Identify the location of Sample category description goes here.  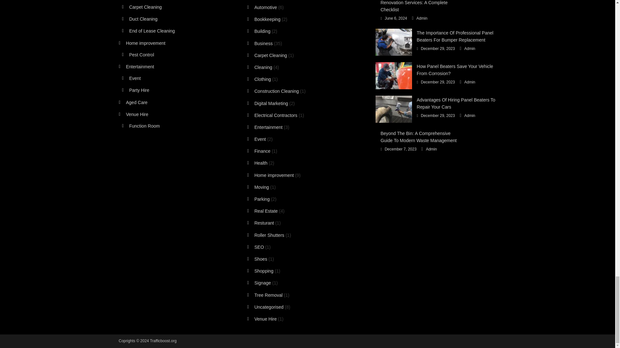
(260, 43).